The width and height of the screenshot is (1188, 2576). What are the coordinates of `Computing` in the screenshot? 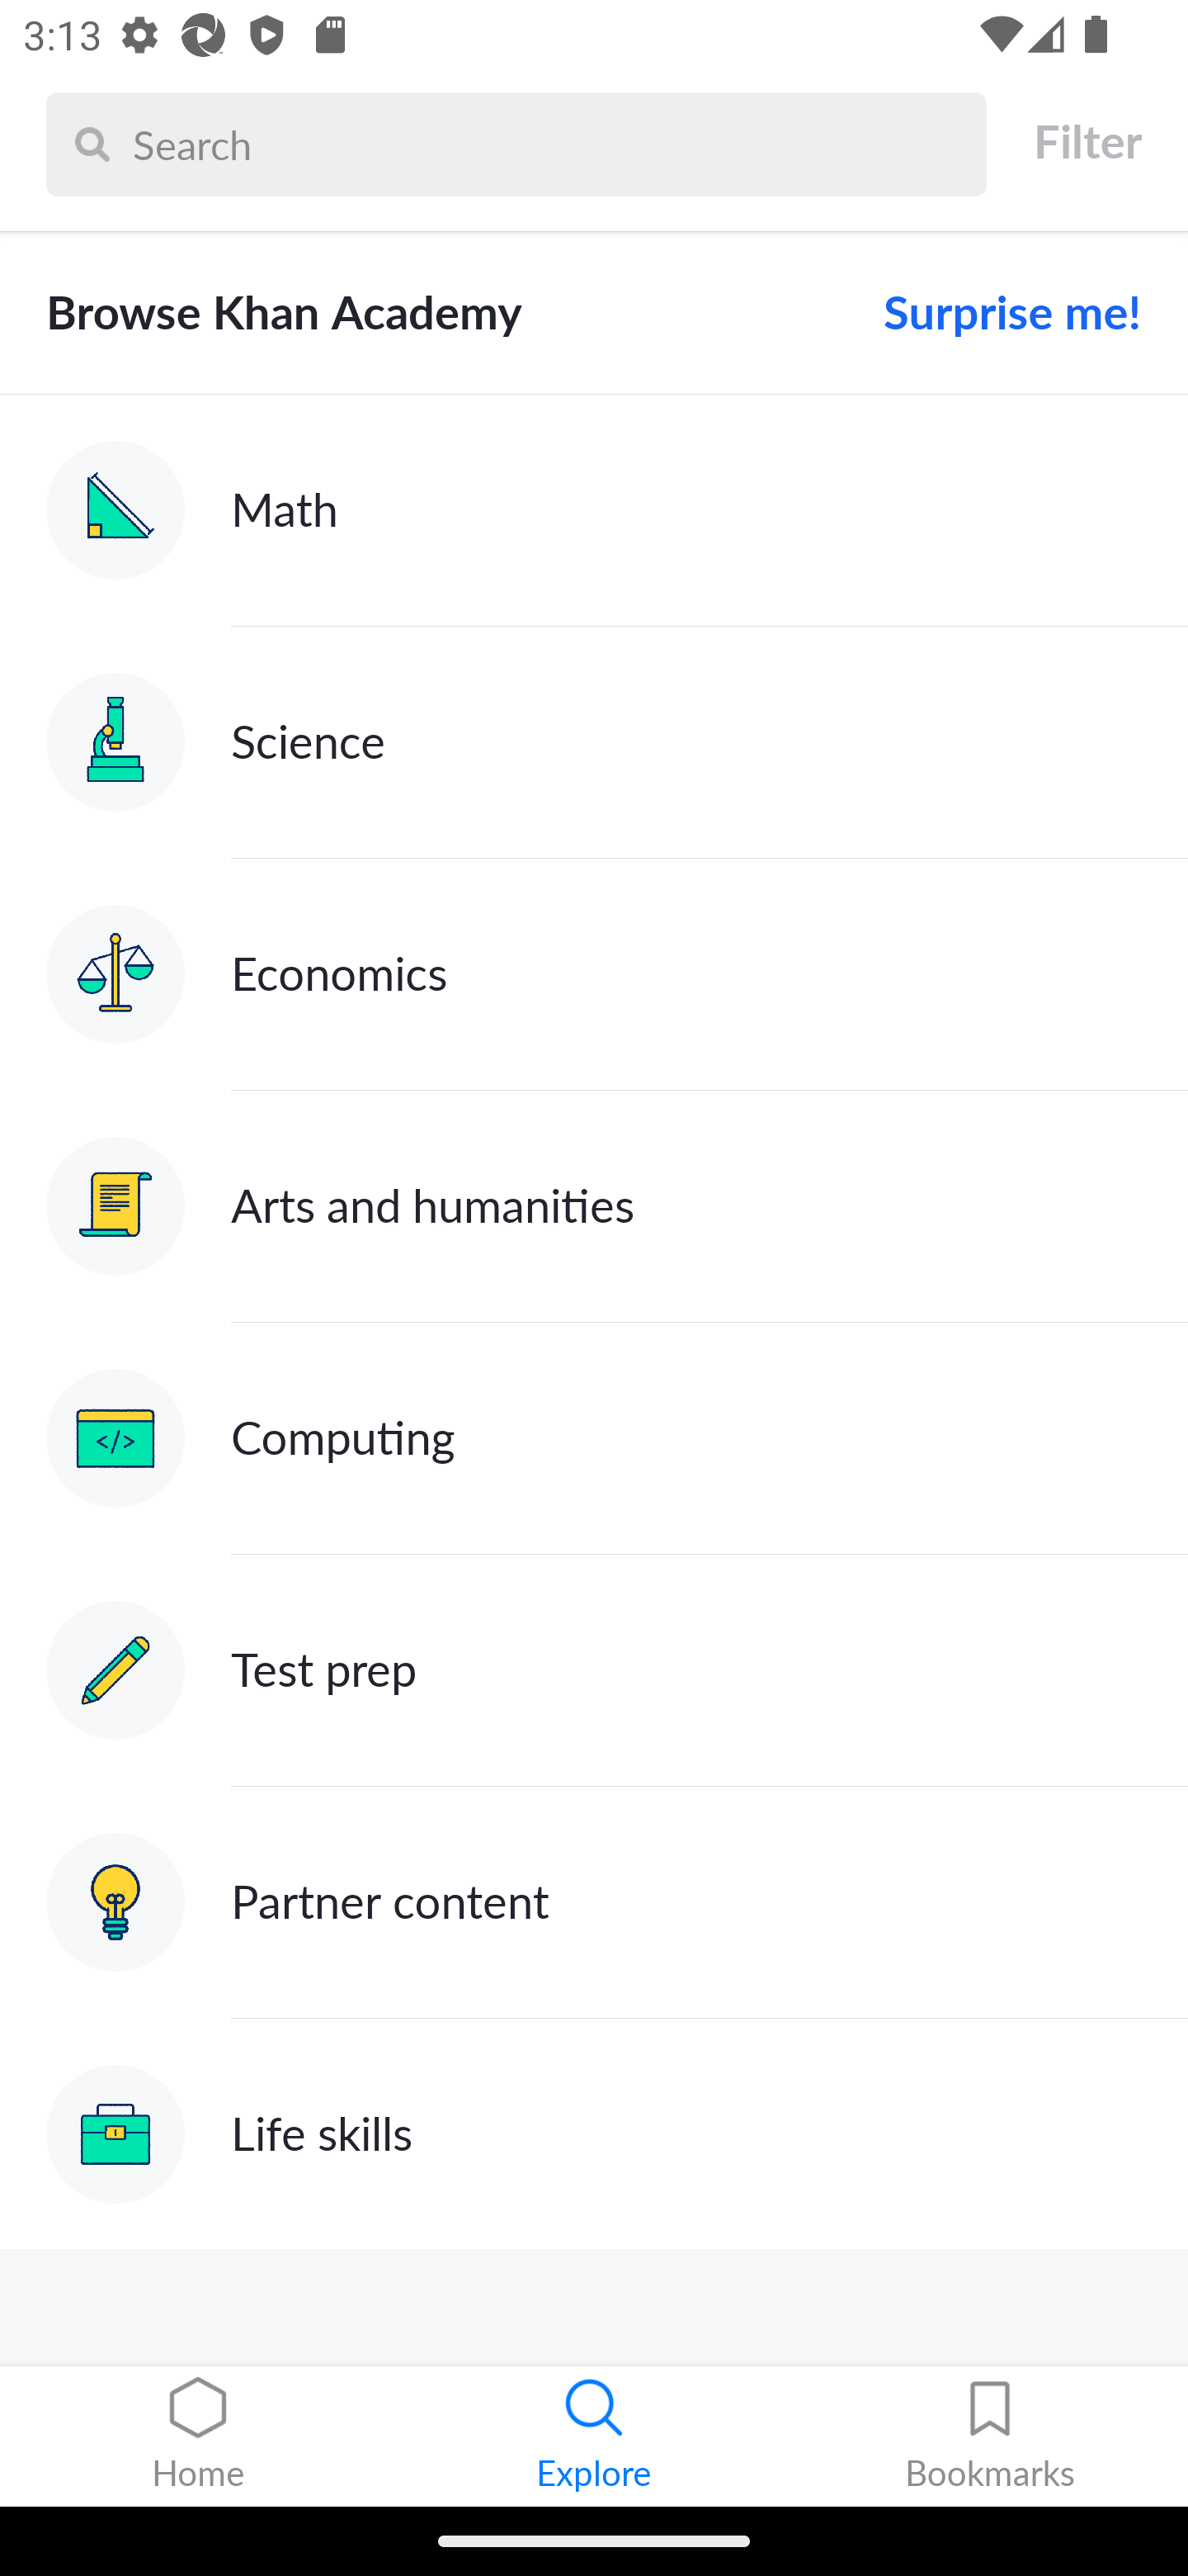 It's located at (594, 1438).